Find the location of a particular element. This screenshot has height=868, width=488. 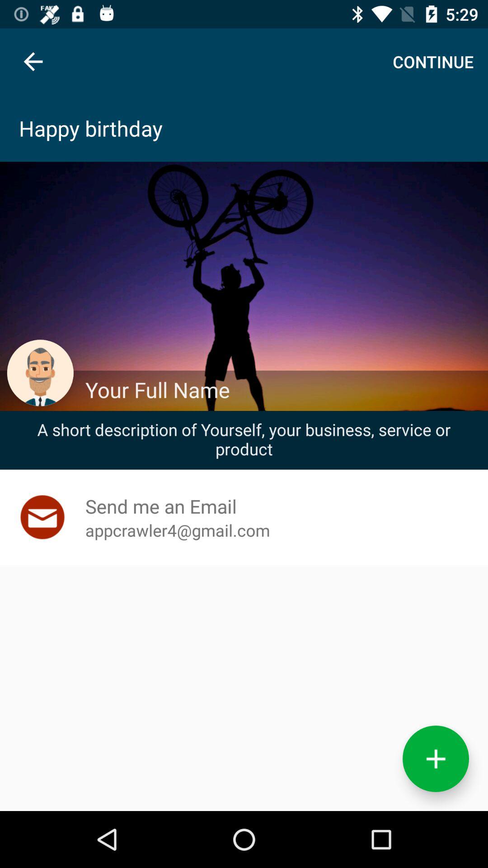

select the continue at the top right corner is located at coordinates (433, 61).